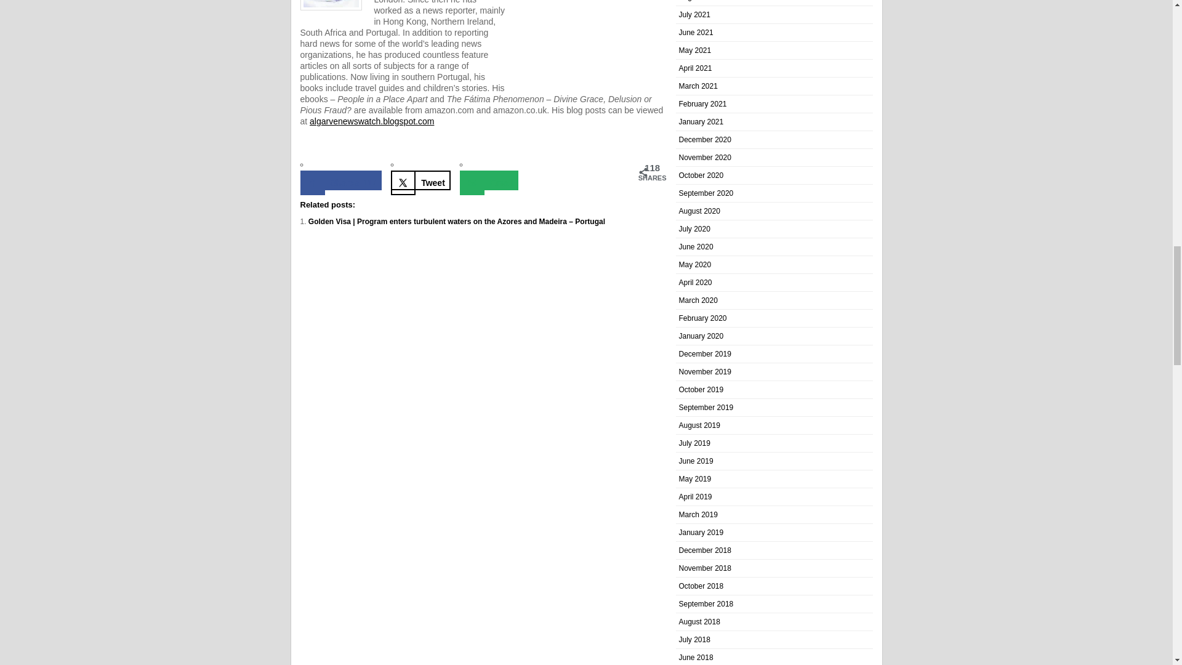 The height and width of the screenshot is (665, 1182). Describe the element at coordinates (420, 180) in the screenshot. I see `Share on X` at that location.